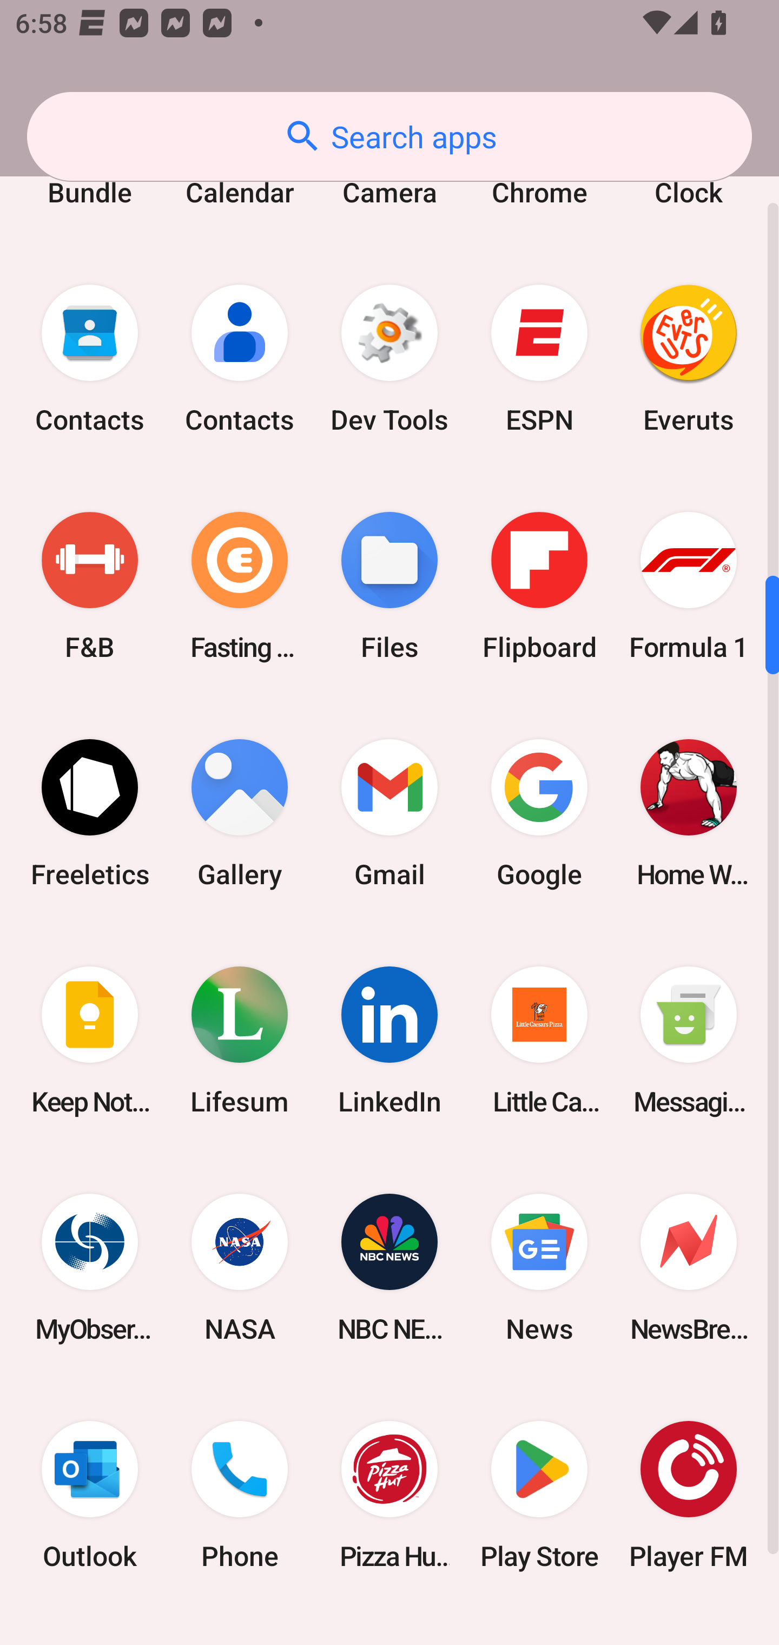  I want to click on Outlook, so click(90, 1495).